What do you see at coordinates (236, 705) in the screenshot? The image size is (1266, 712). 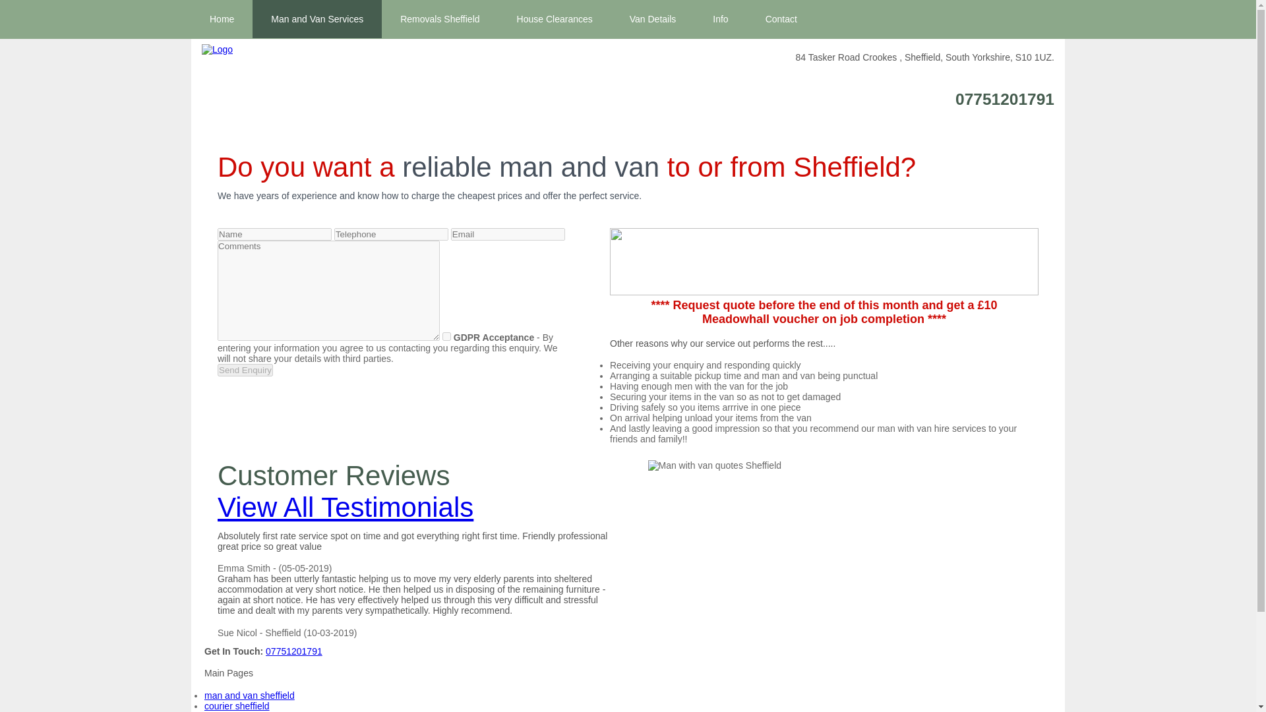 I see `courier sheffield` at bounding box center [236, 705].